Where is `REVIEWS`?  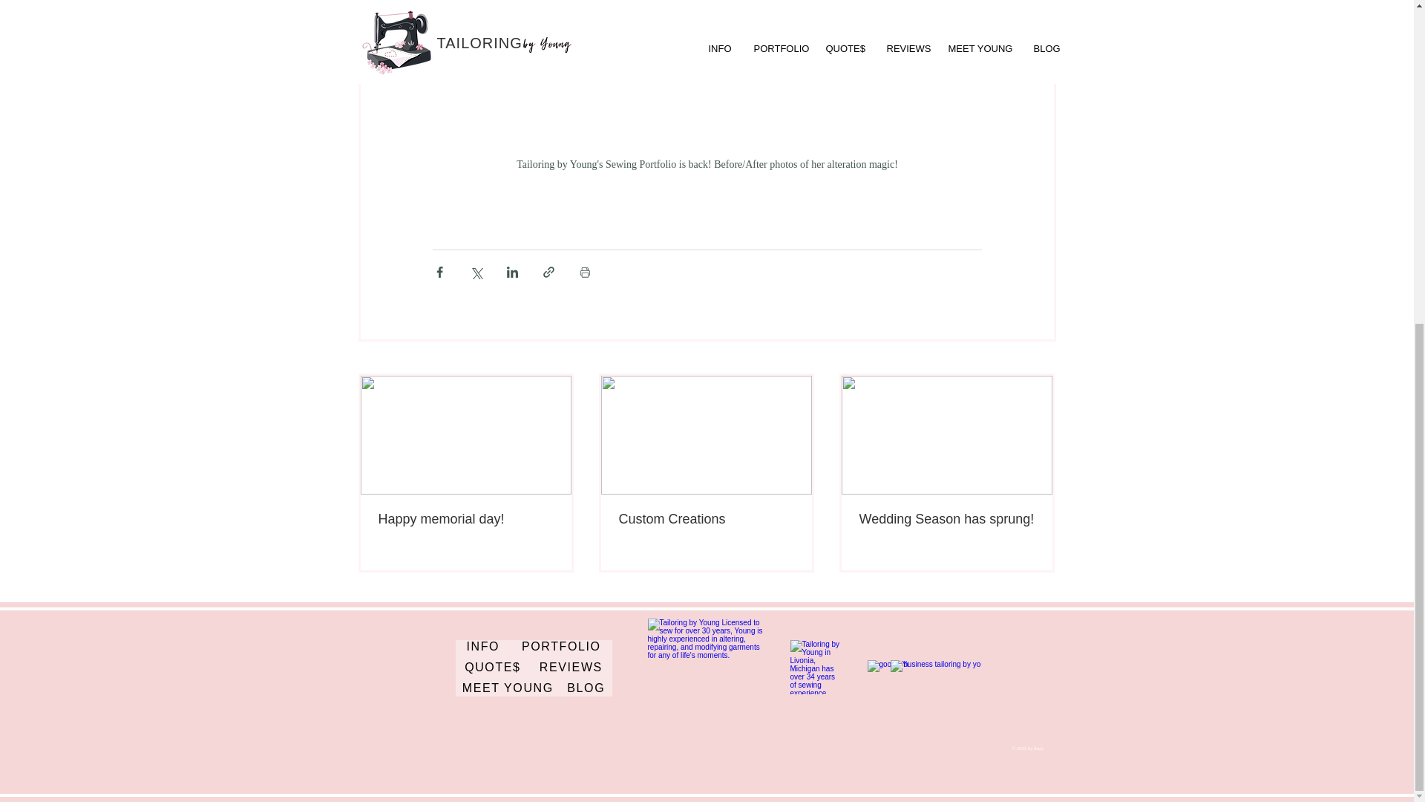 REVIEWS is located at coordinates (570, 668).